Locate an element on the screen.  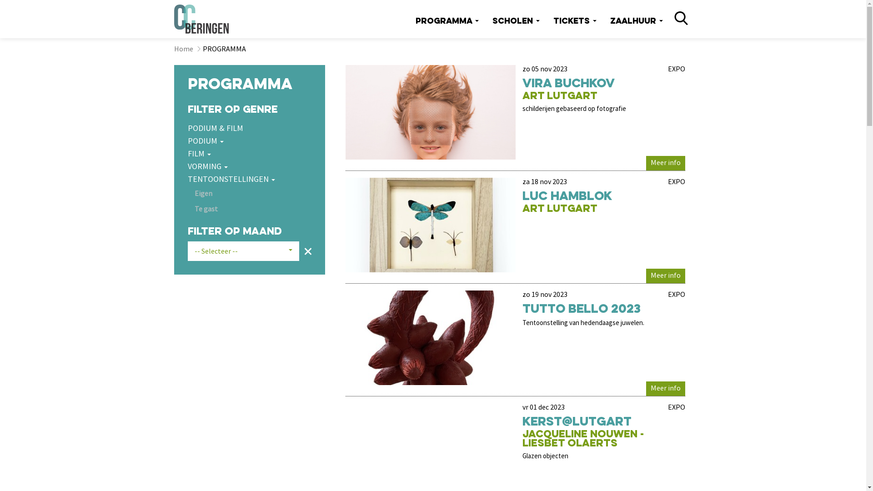
Te gast is located at coordinates (210, 209).